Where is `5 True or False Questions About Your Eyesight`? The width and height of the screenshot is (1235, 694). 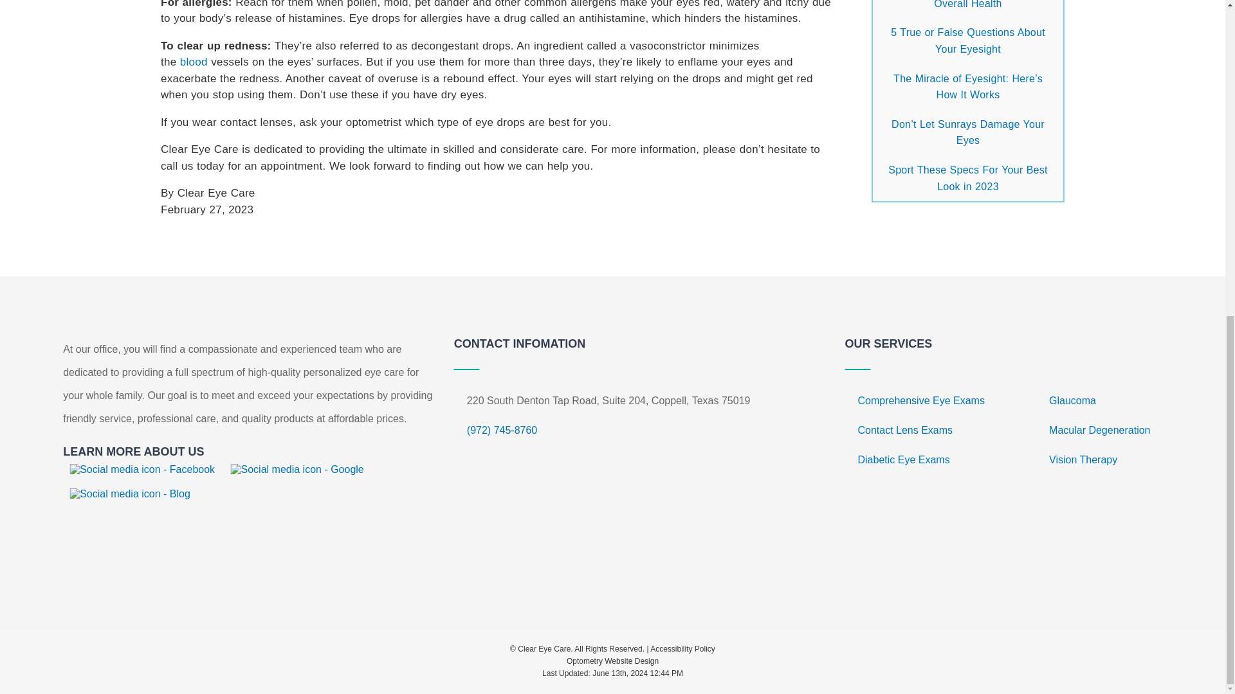 5 True or False Questions About Your Eyesight is located at coordinates (967, 41).